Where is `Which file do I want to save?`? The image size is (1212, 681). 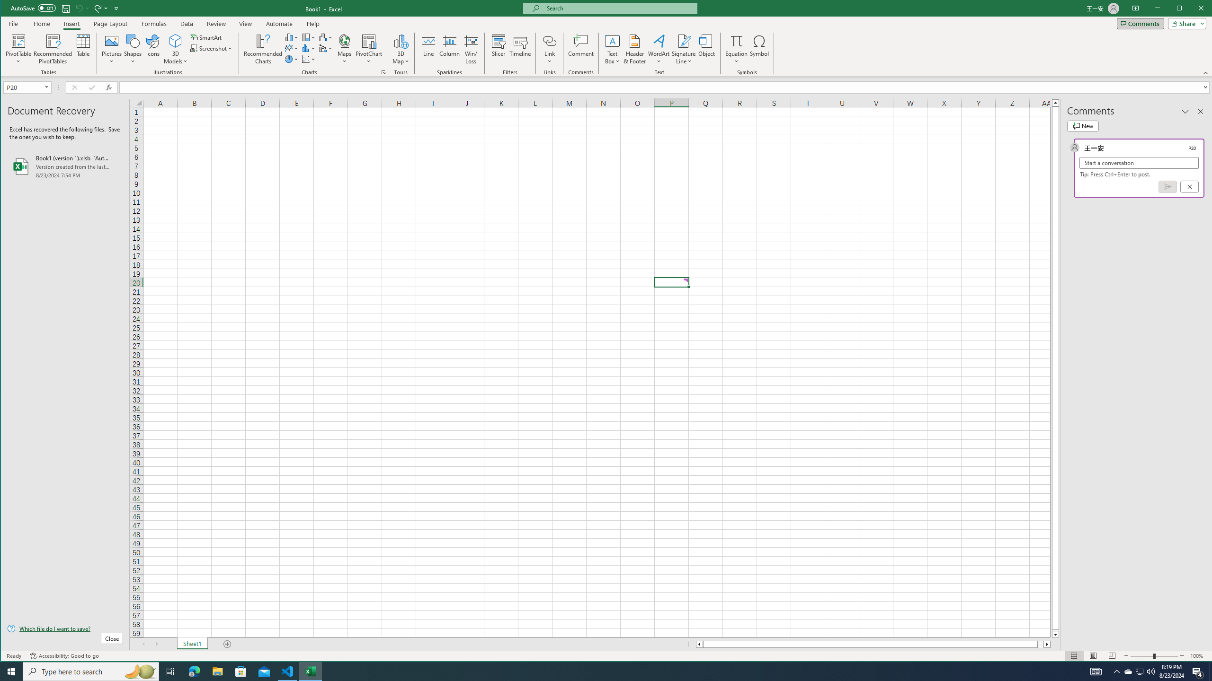
Which file do I want to save? is located at coordinates (65, 628).